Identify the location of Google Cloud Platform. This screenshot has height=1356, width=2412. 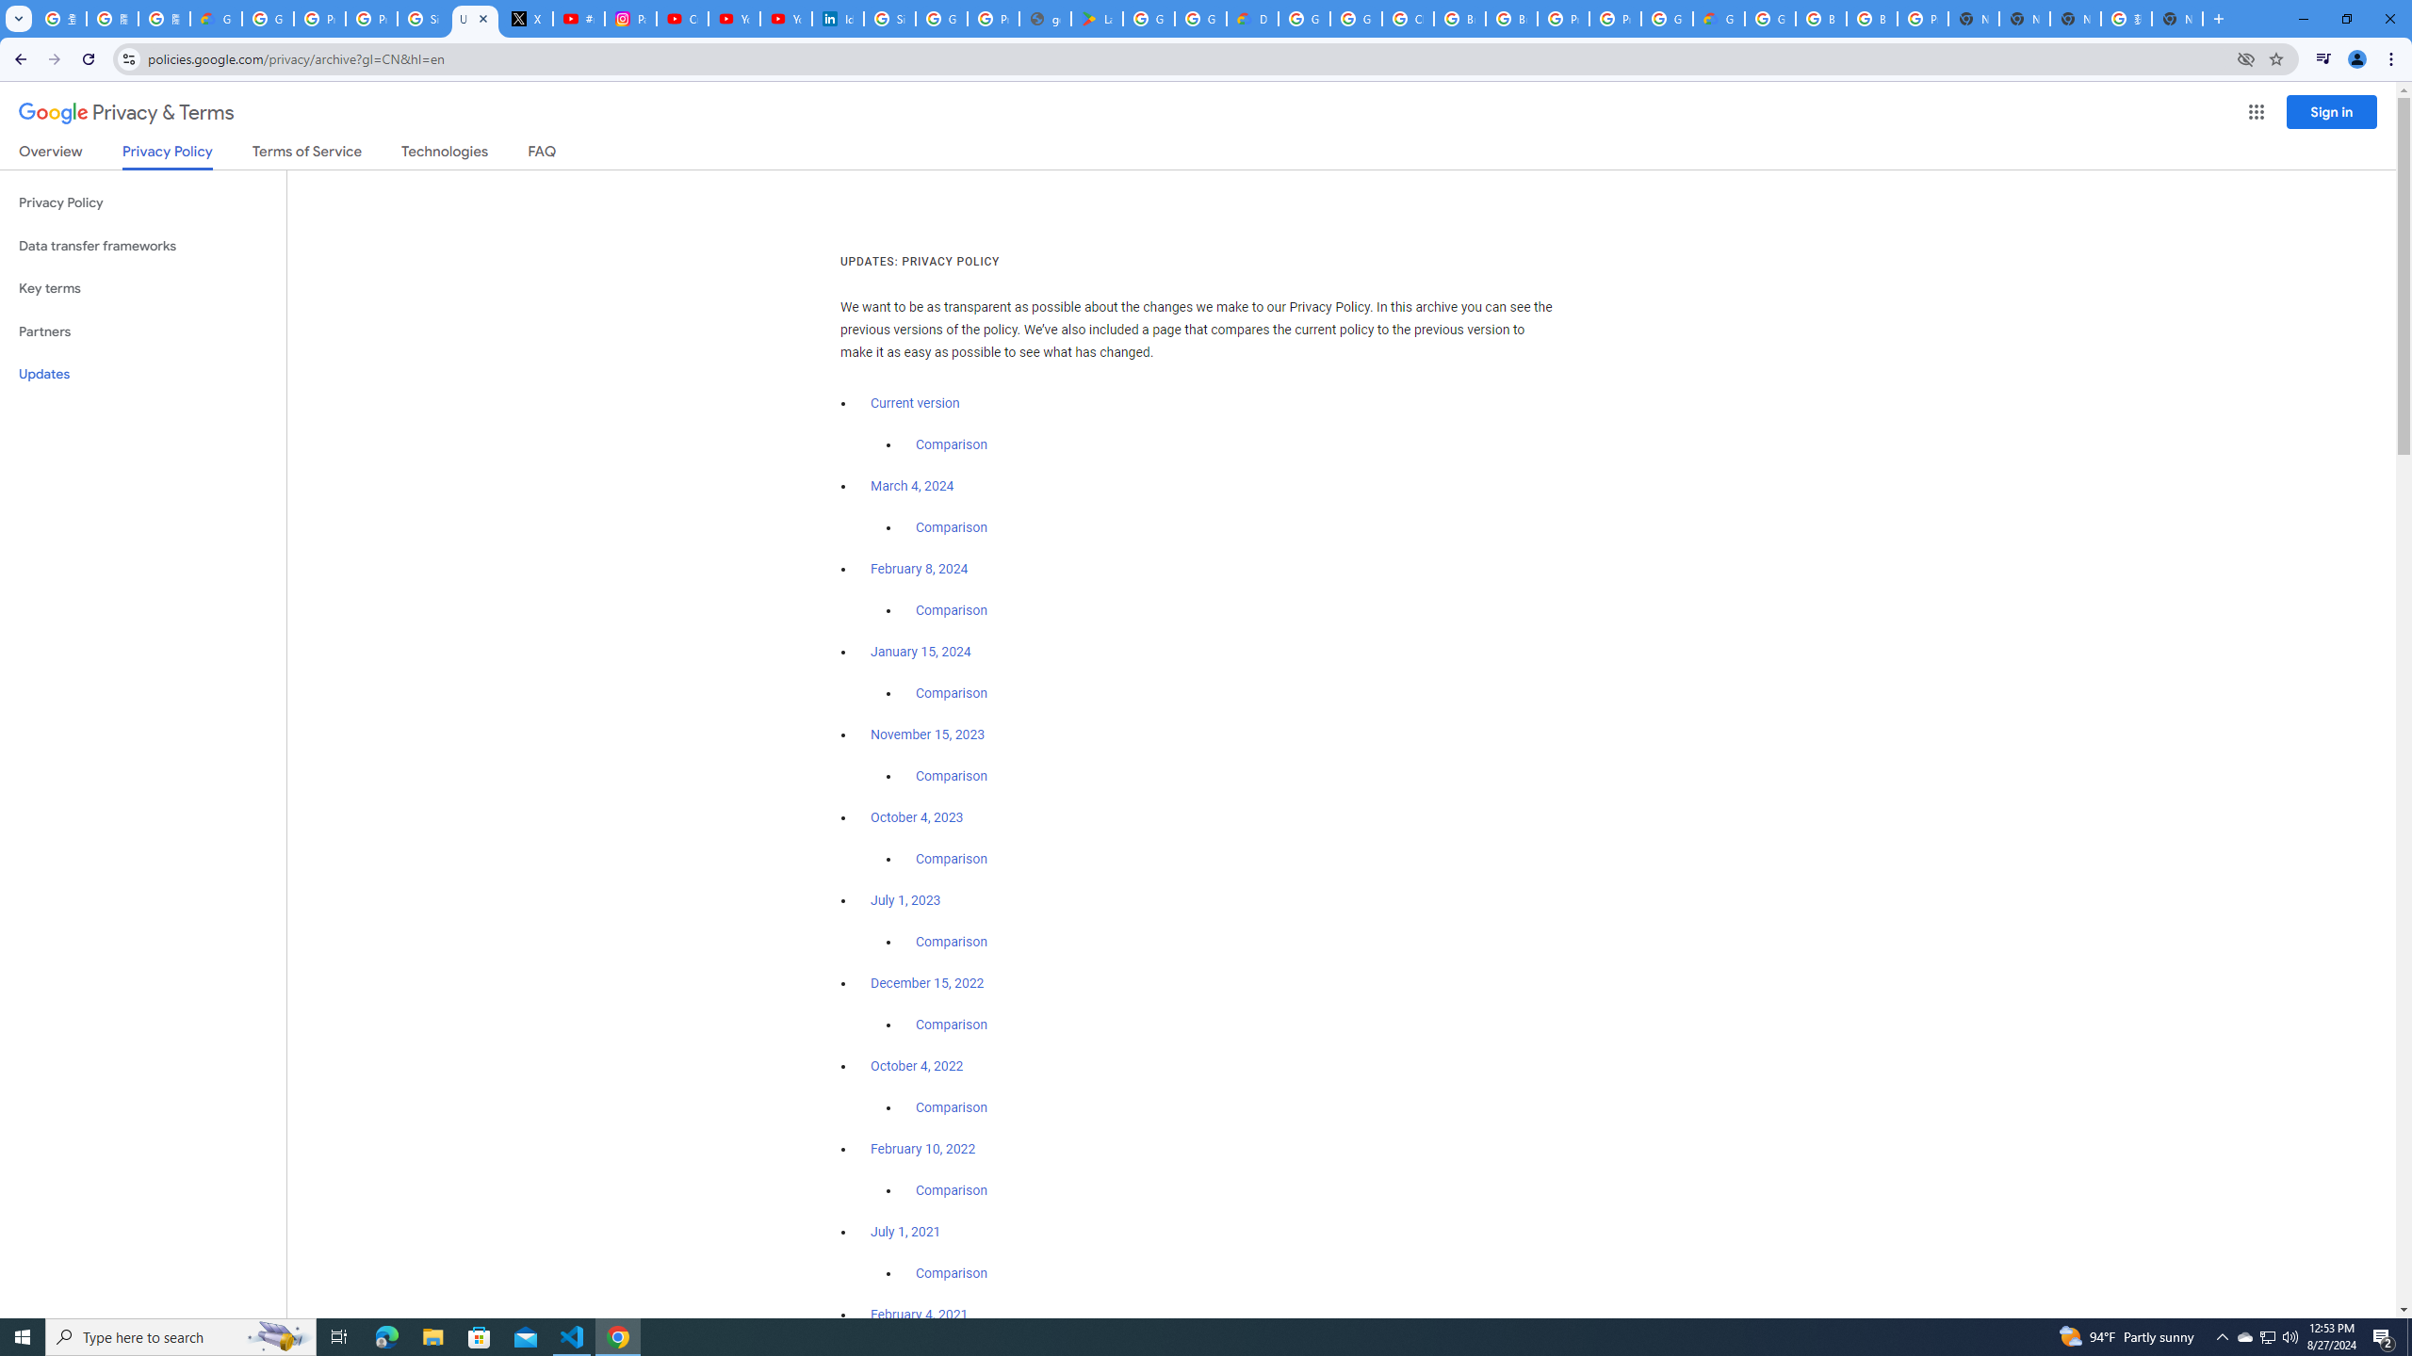
(1769, 19).